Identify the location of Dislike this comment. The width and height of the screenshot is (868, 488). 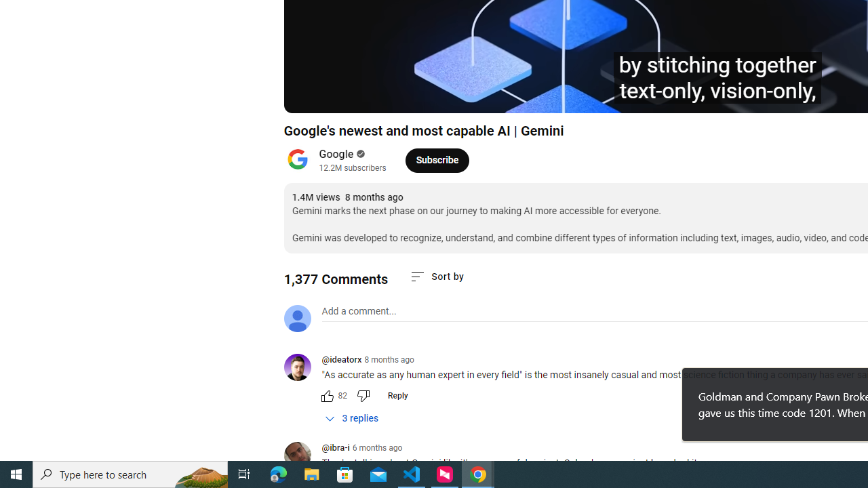
(362, 396).